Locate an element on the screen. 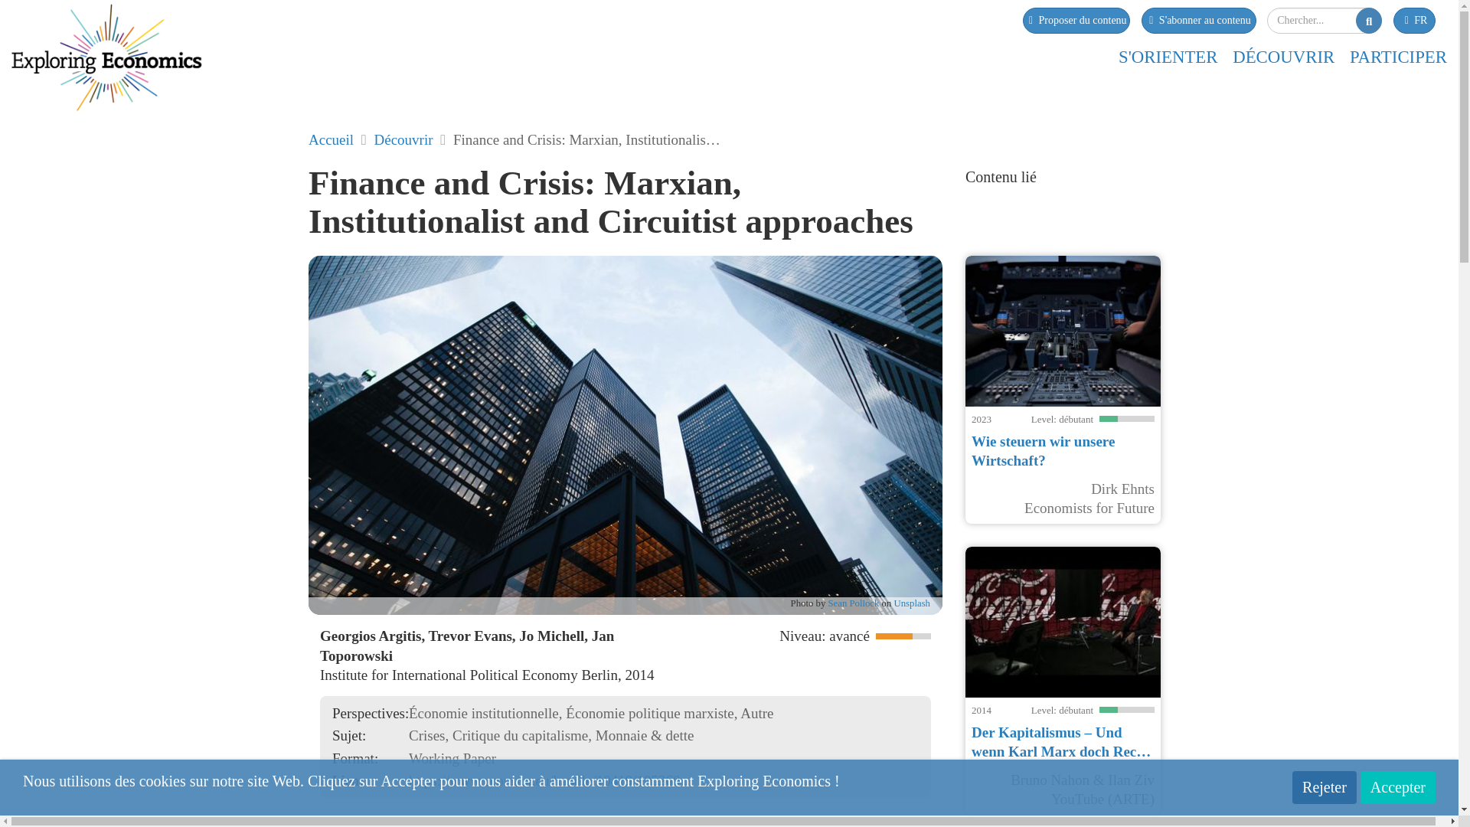  Proposer du contenu is located at coordinates (1076, 20).